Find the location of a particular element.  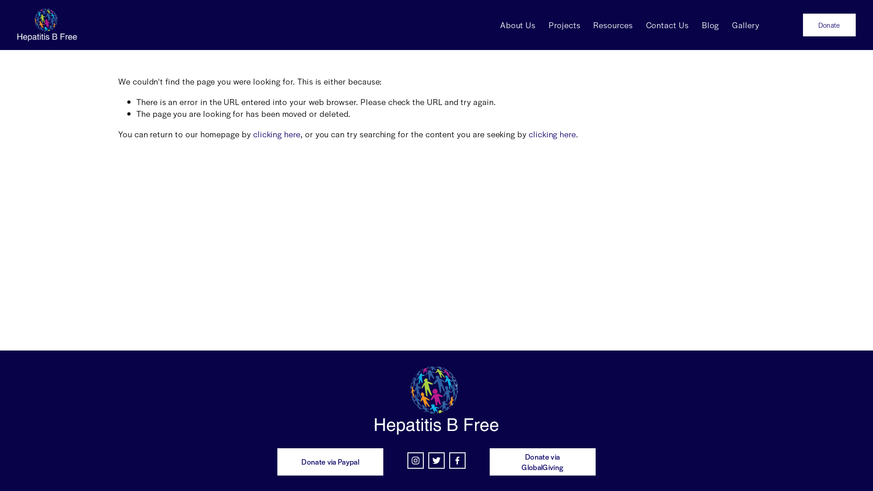

Donate via GlobalGiving is located at coordinates (543, 462).